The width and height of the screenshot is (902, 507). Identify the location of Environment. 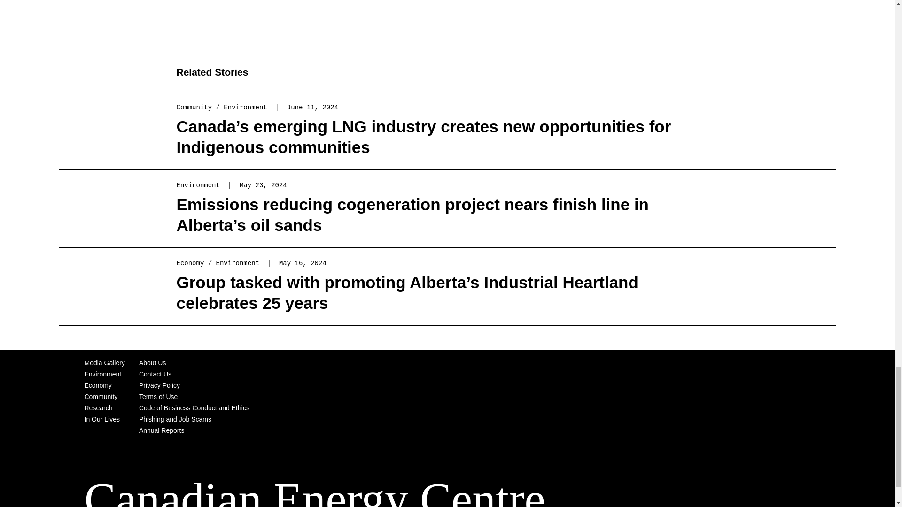
(245, 107).